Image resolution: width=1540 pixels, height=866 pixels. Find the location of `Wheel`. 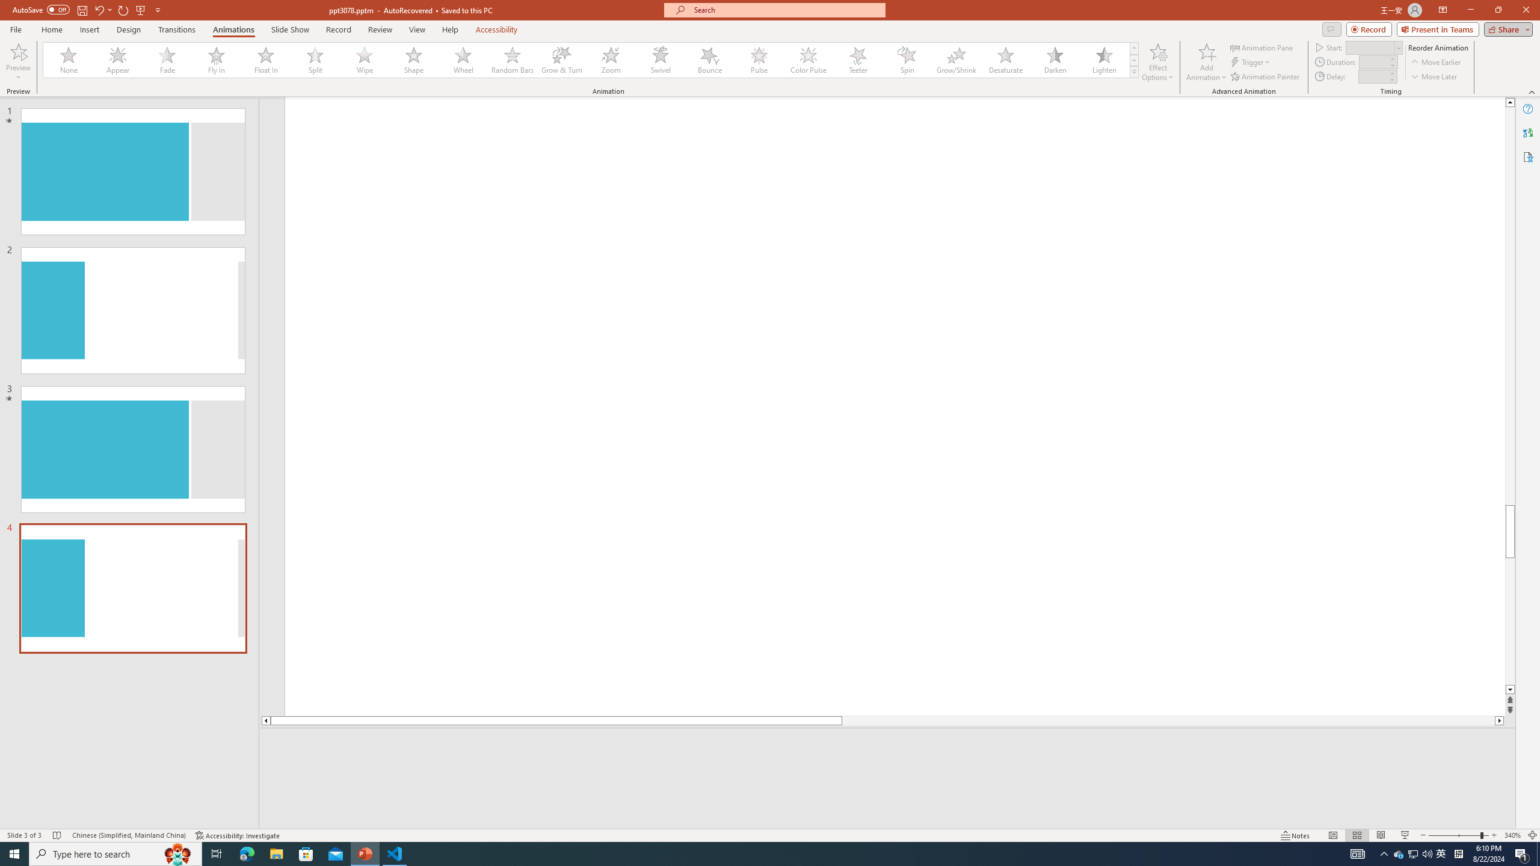

Wheel is located at coordinates (463, 60).